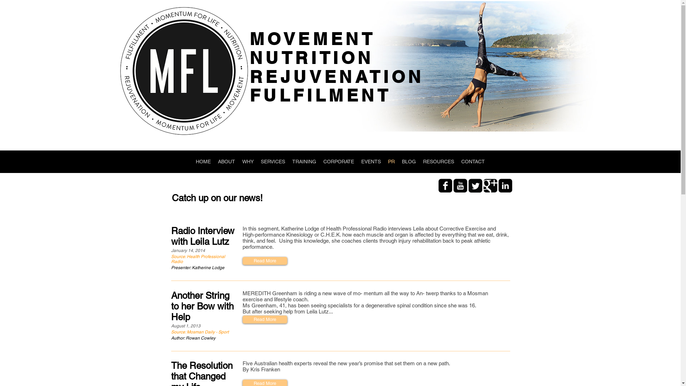 The image size is (686, 386). I want to click on RESOURCES, so click(439, 162).